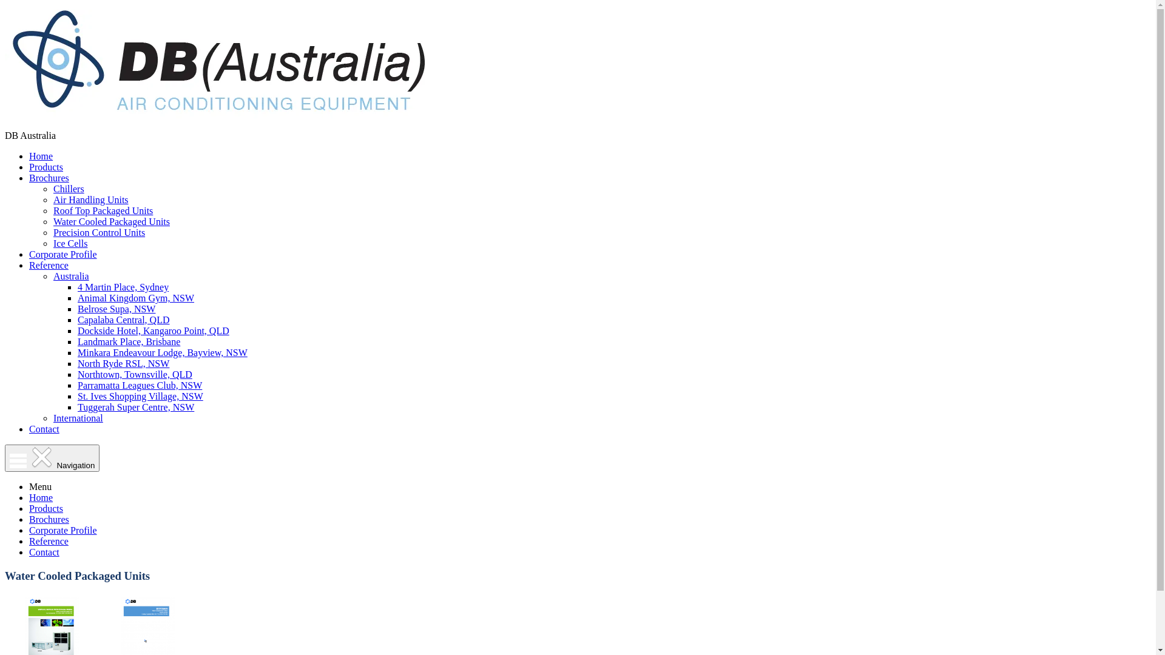  What do you see at coordinates (140, 386) in the screenshot?
I see `Parramatta Leagues Club, NSW` at bounding box center [140, 386].